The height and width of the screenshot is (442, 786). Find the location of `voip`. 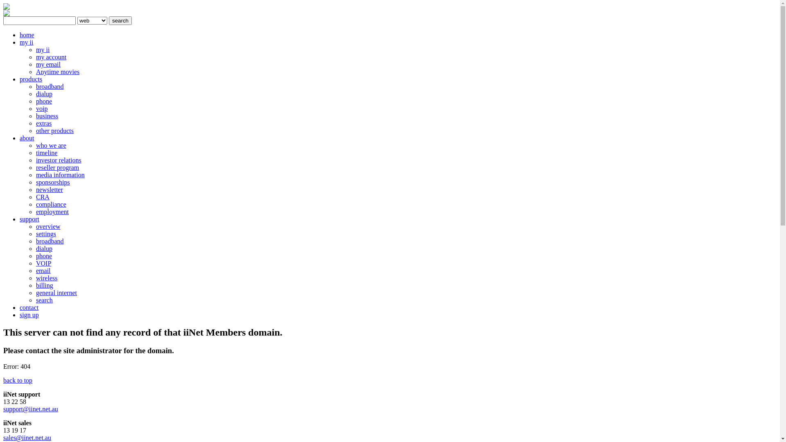

voip is located at coordinates (42, 109).